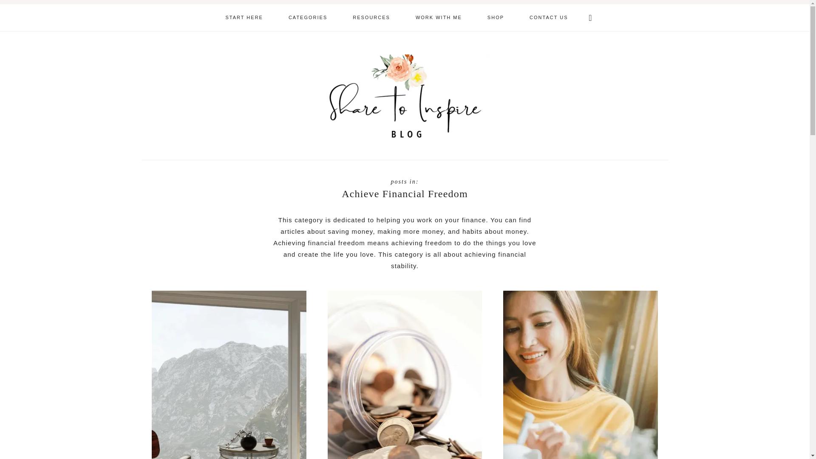 Image resolution: width=816 pixels, height=459 pixels. I want to click on CONTACT US, so click(549, 17).